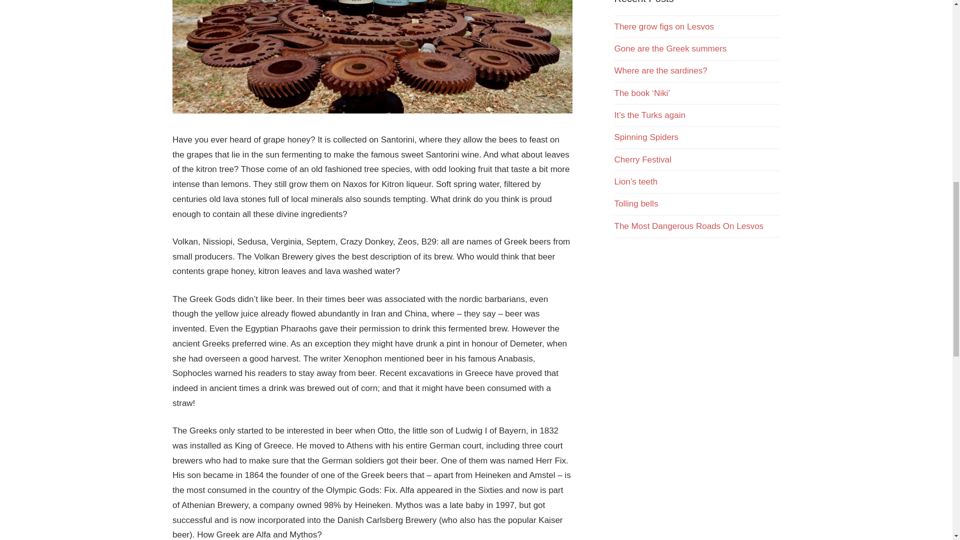  I want to click on Where are the sardines?, so click(660, 70).